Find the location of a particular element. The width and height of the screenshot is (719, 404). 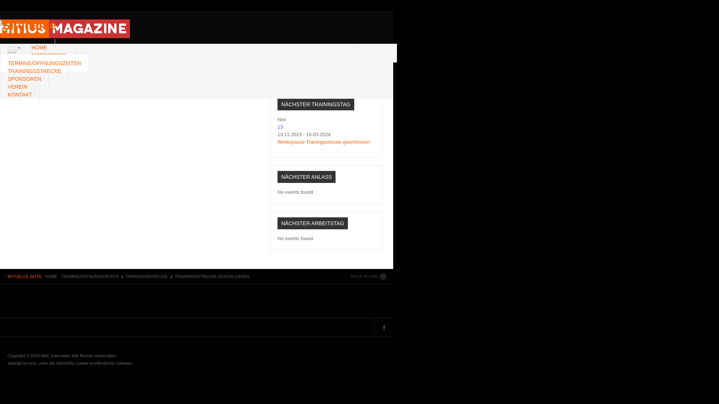

Facebook is located at coordinates (384, 328).